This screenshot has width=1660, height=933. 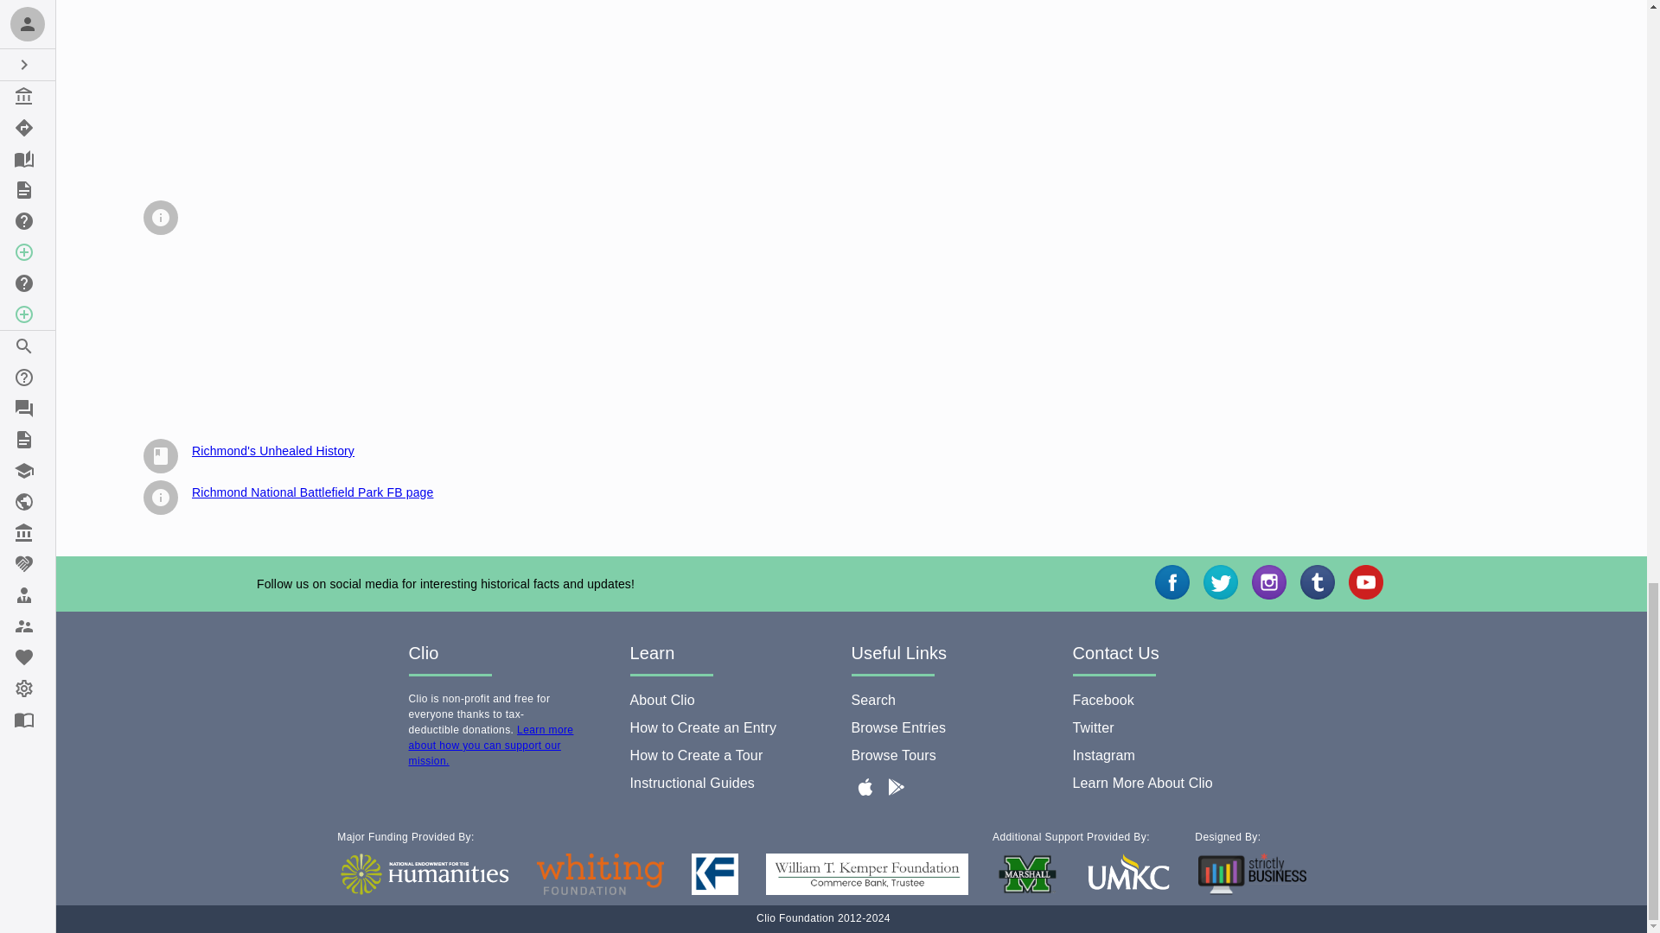 What do you see at coordinates (313, 492) in the screenshot?
I see `Richmond National Battlefield Park FB page` at bounding box center [313, 492].